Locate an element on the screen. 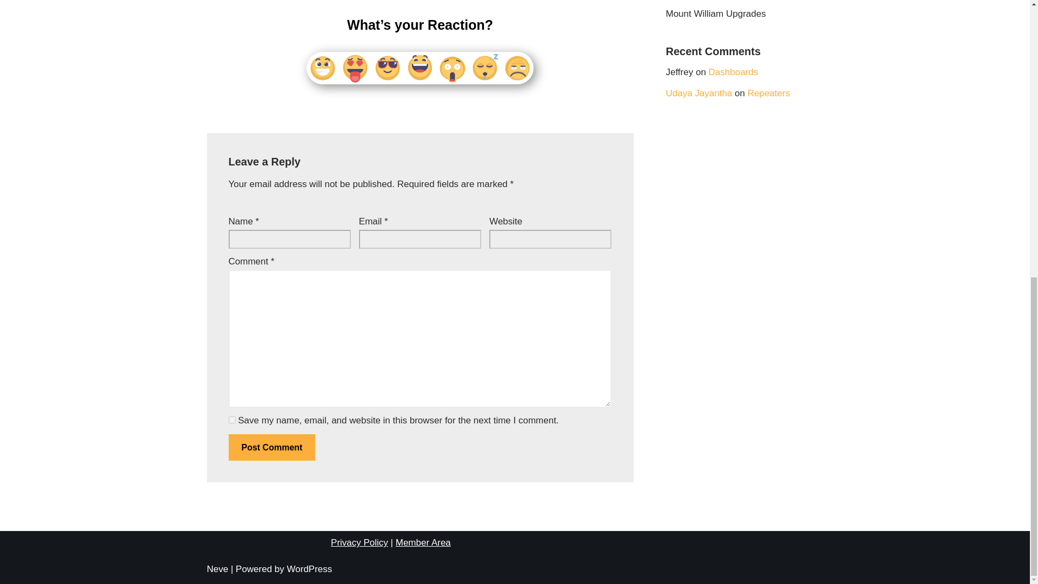 This screenshot has height=584, width=1038. Repeaters is located at coordinates (769, 93).